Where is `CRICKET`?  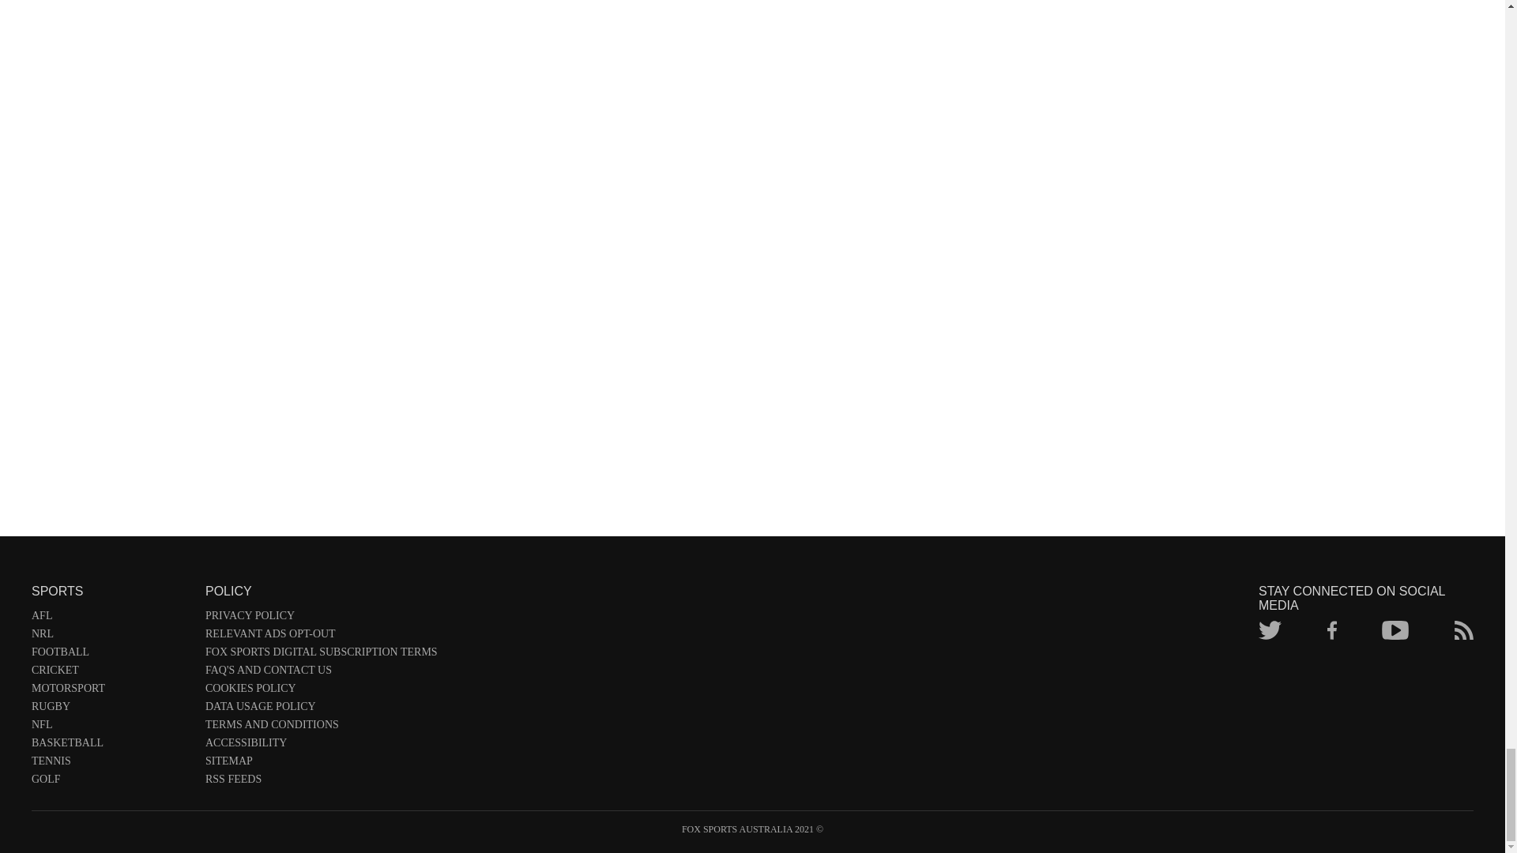 CRICKET is located at coordinates (111, 673).